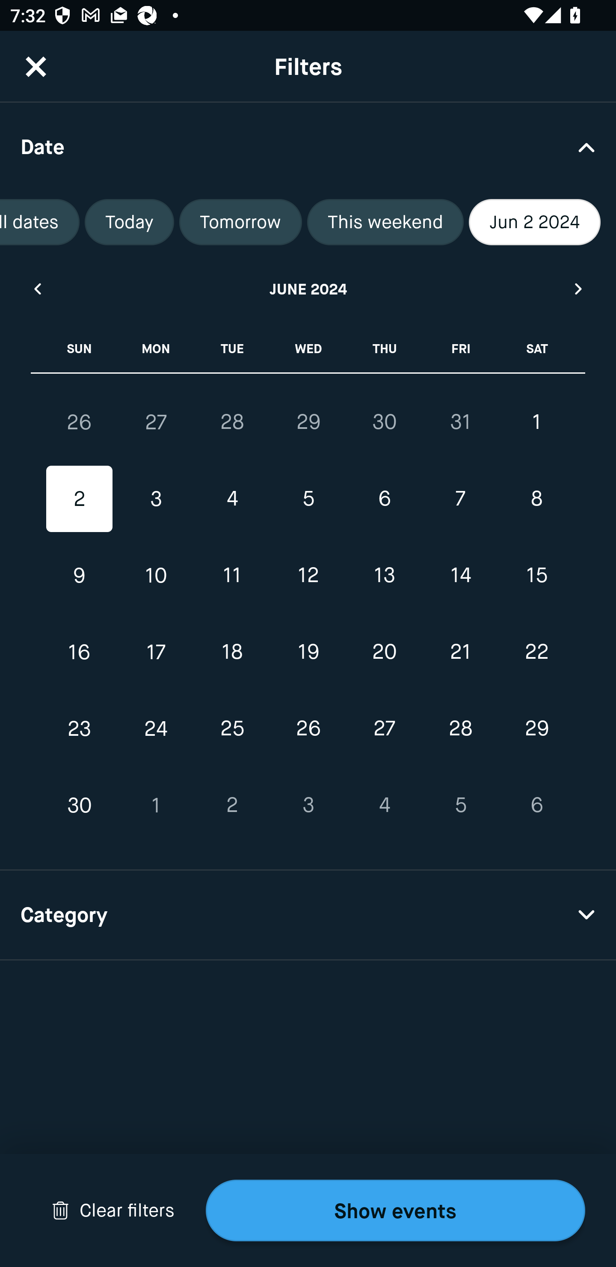 This screenshot has width=616, height=1267. I want to click on 26, so click(308, 729).